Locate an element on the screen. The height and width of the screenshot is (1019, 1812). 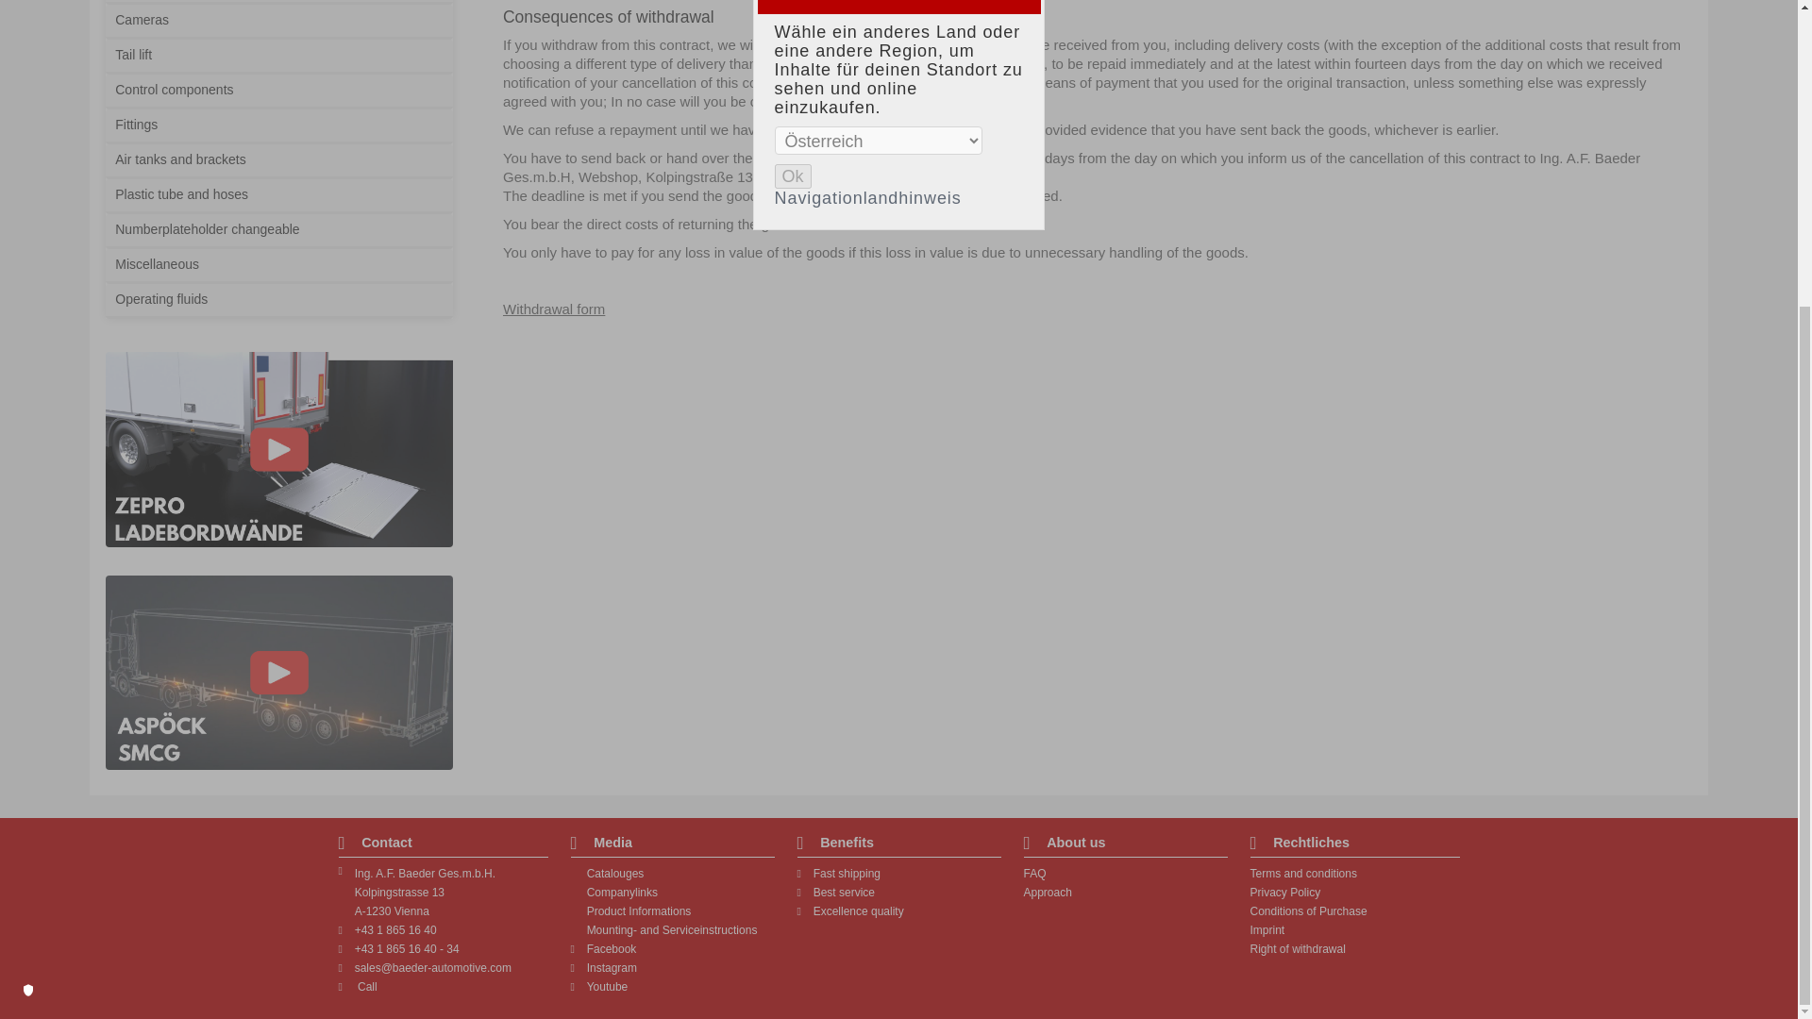
Plastic tube and hoses is located at coordinates (277, 196).